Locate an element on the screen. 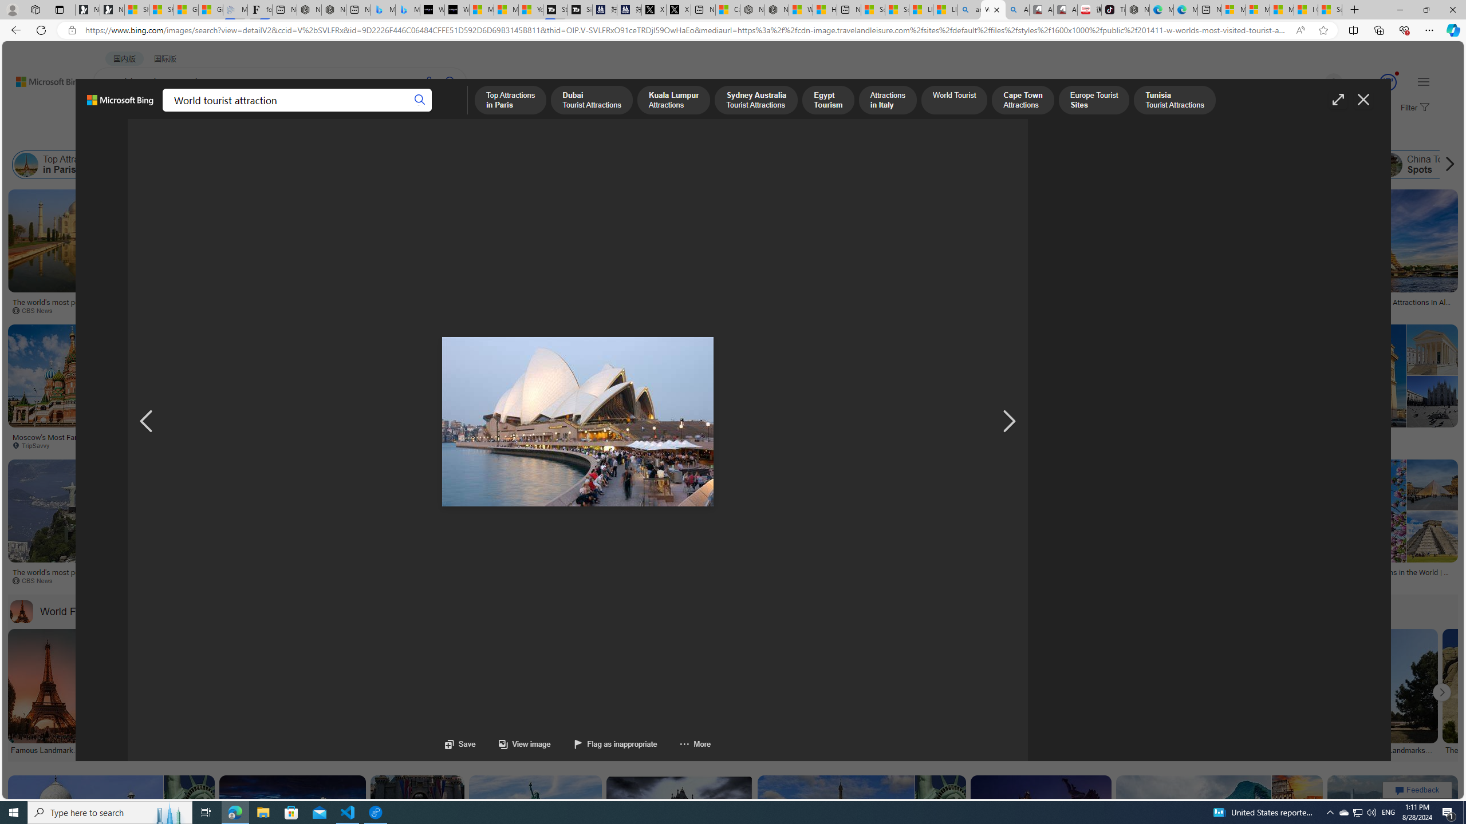 The height and width of the screenshot is (824, 1466). Sydney Australia Tourist Attractions is located at coordinates (408, 165).